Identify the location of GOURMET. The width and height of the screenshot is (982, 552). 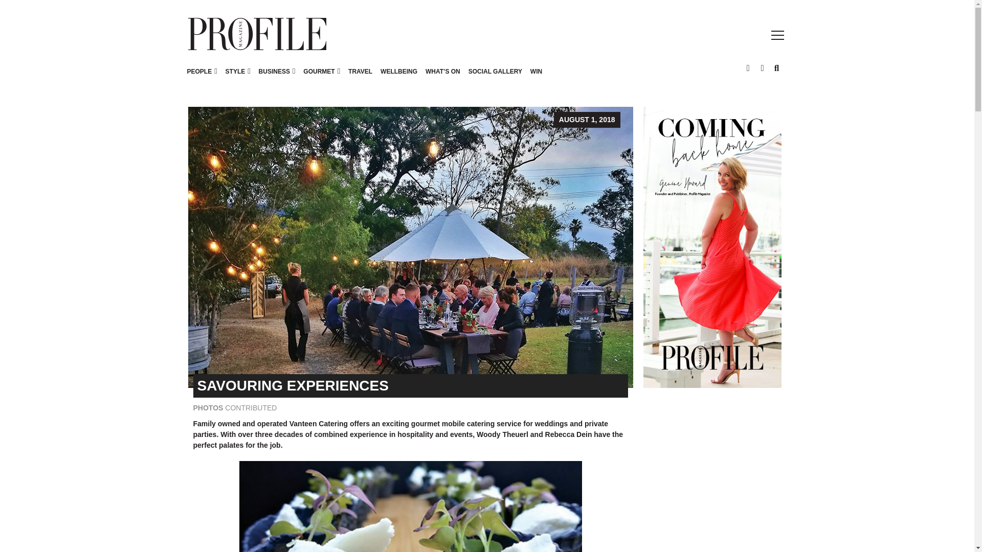
(321, 77).